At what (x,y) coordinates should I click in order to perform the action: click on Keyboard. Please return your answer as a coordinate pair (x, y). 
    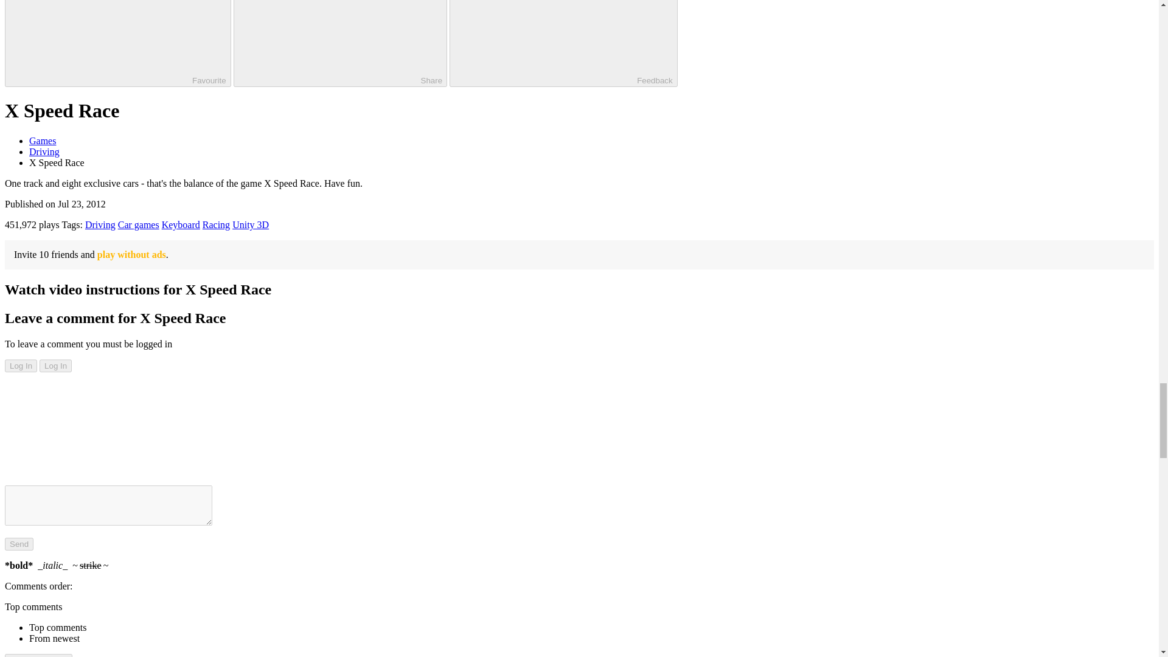
    Looking at the image, I should click on (181, 224).